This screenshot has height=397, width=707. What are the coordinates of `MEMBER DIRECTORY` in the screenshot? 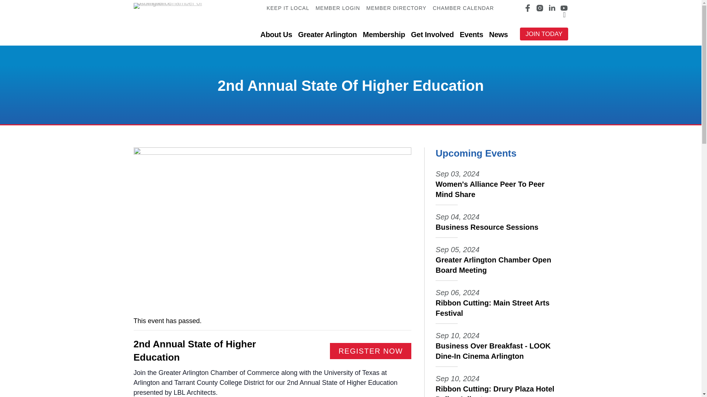 It's located at (396, 8).